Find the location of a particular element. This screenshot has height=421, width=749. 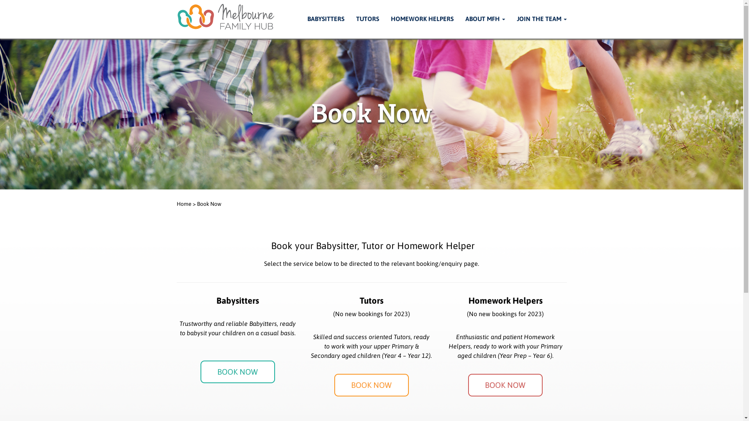

ABOUT MFH is located at coordinates (485, 19).